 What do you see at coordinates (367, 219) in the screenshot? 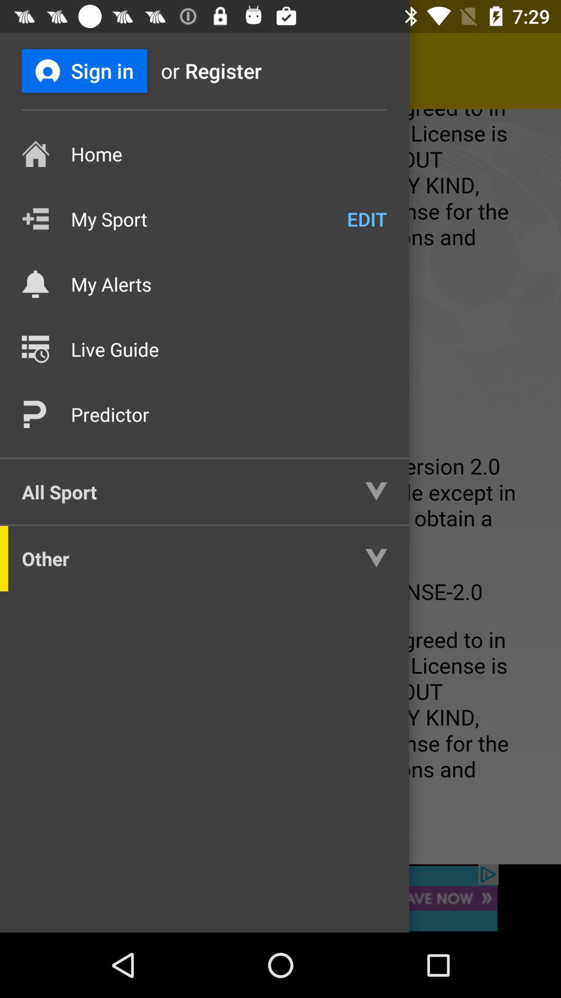
I see `turn on edit icon` at bounding box center [367, 219].